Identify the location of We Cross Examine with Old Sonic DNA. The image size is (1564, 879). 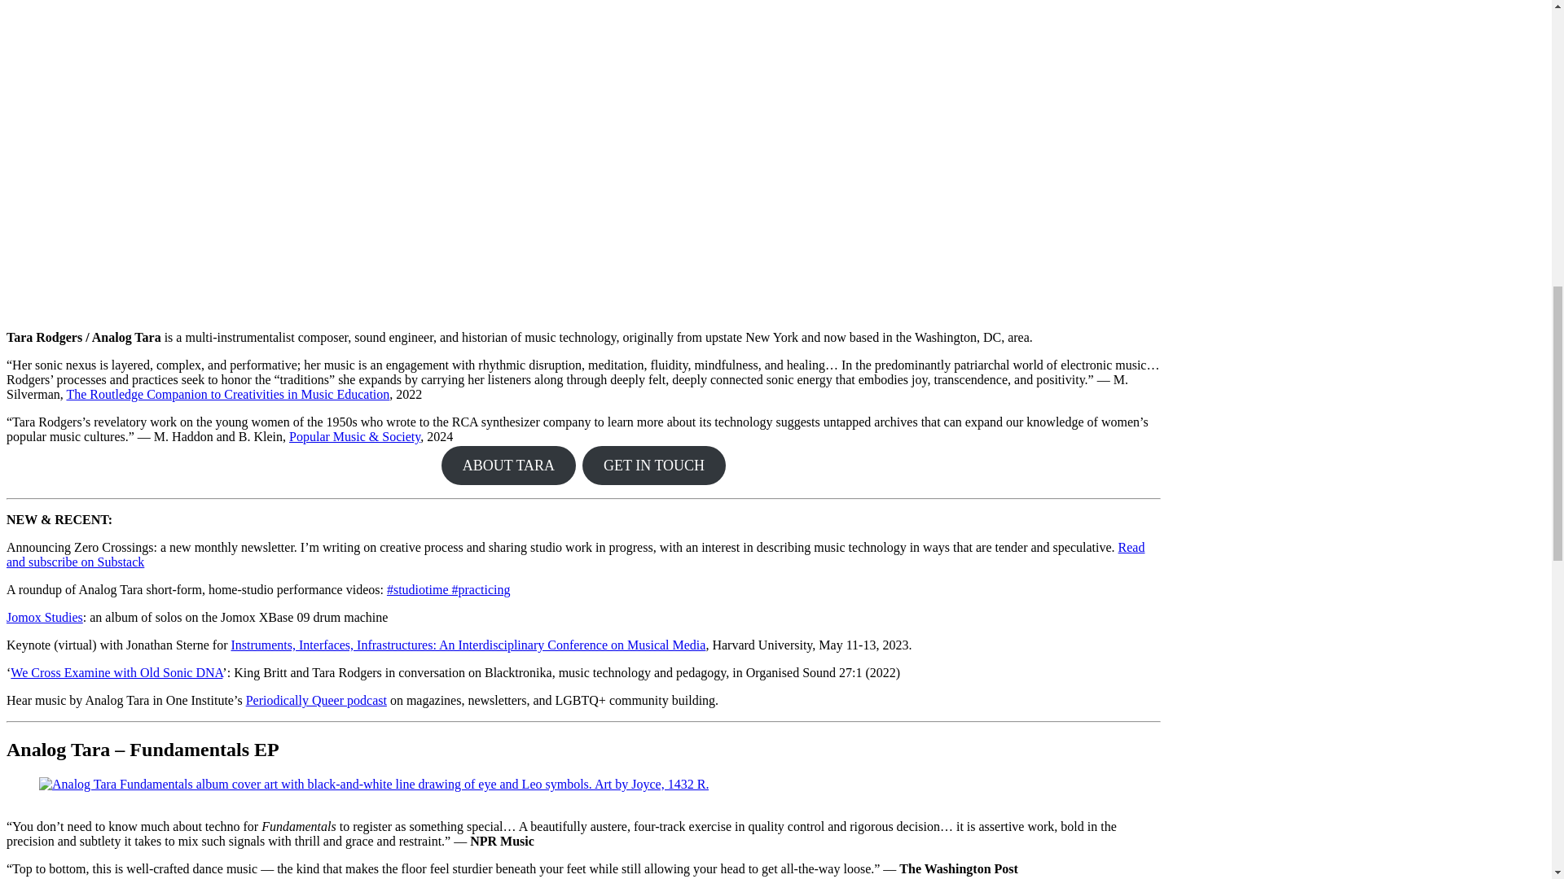
(116, 672).